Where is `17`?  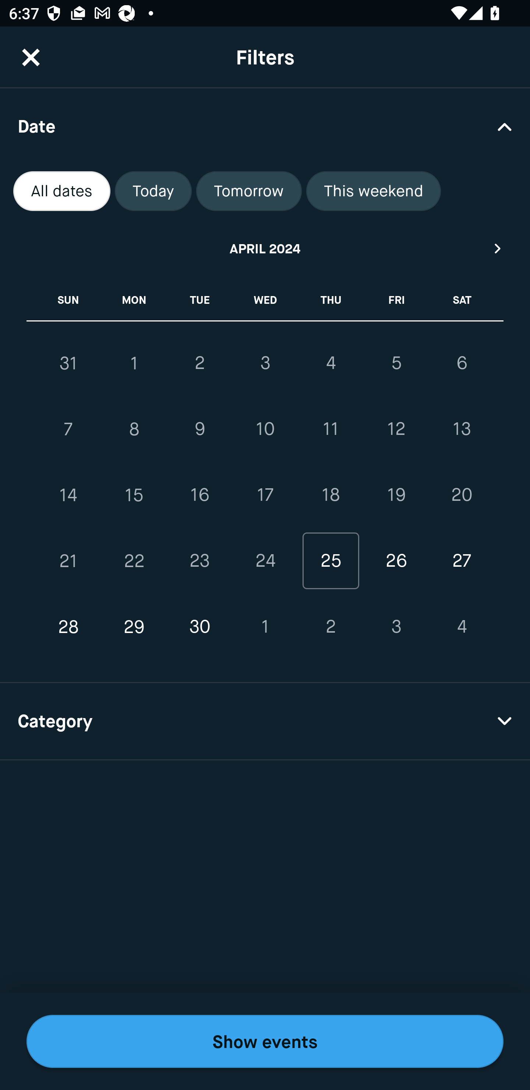
17 is located at coordinates (265, 495).